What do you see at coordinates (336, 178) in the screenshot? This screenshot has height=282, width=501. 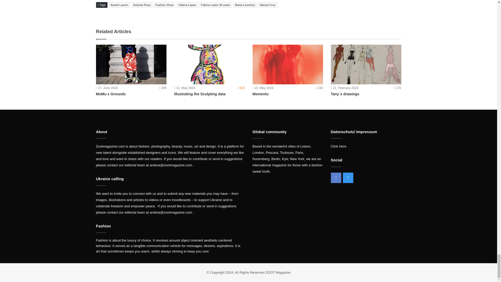 I see `Facebook` at bounding box center [336, 178].